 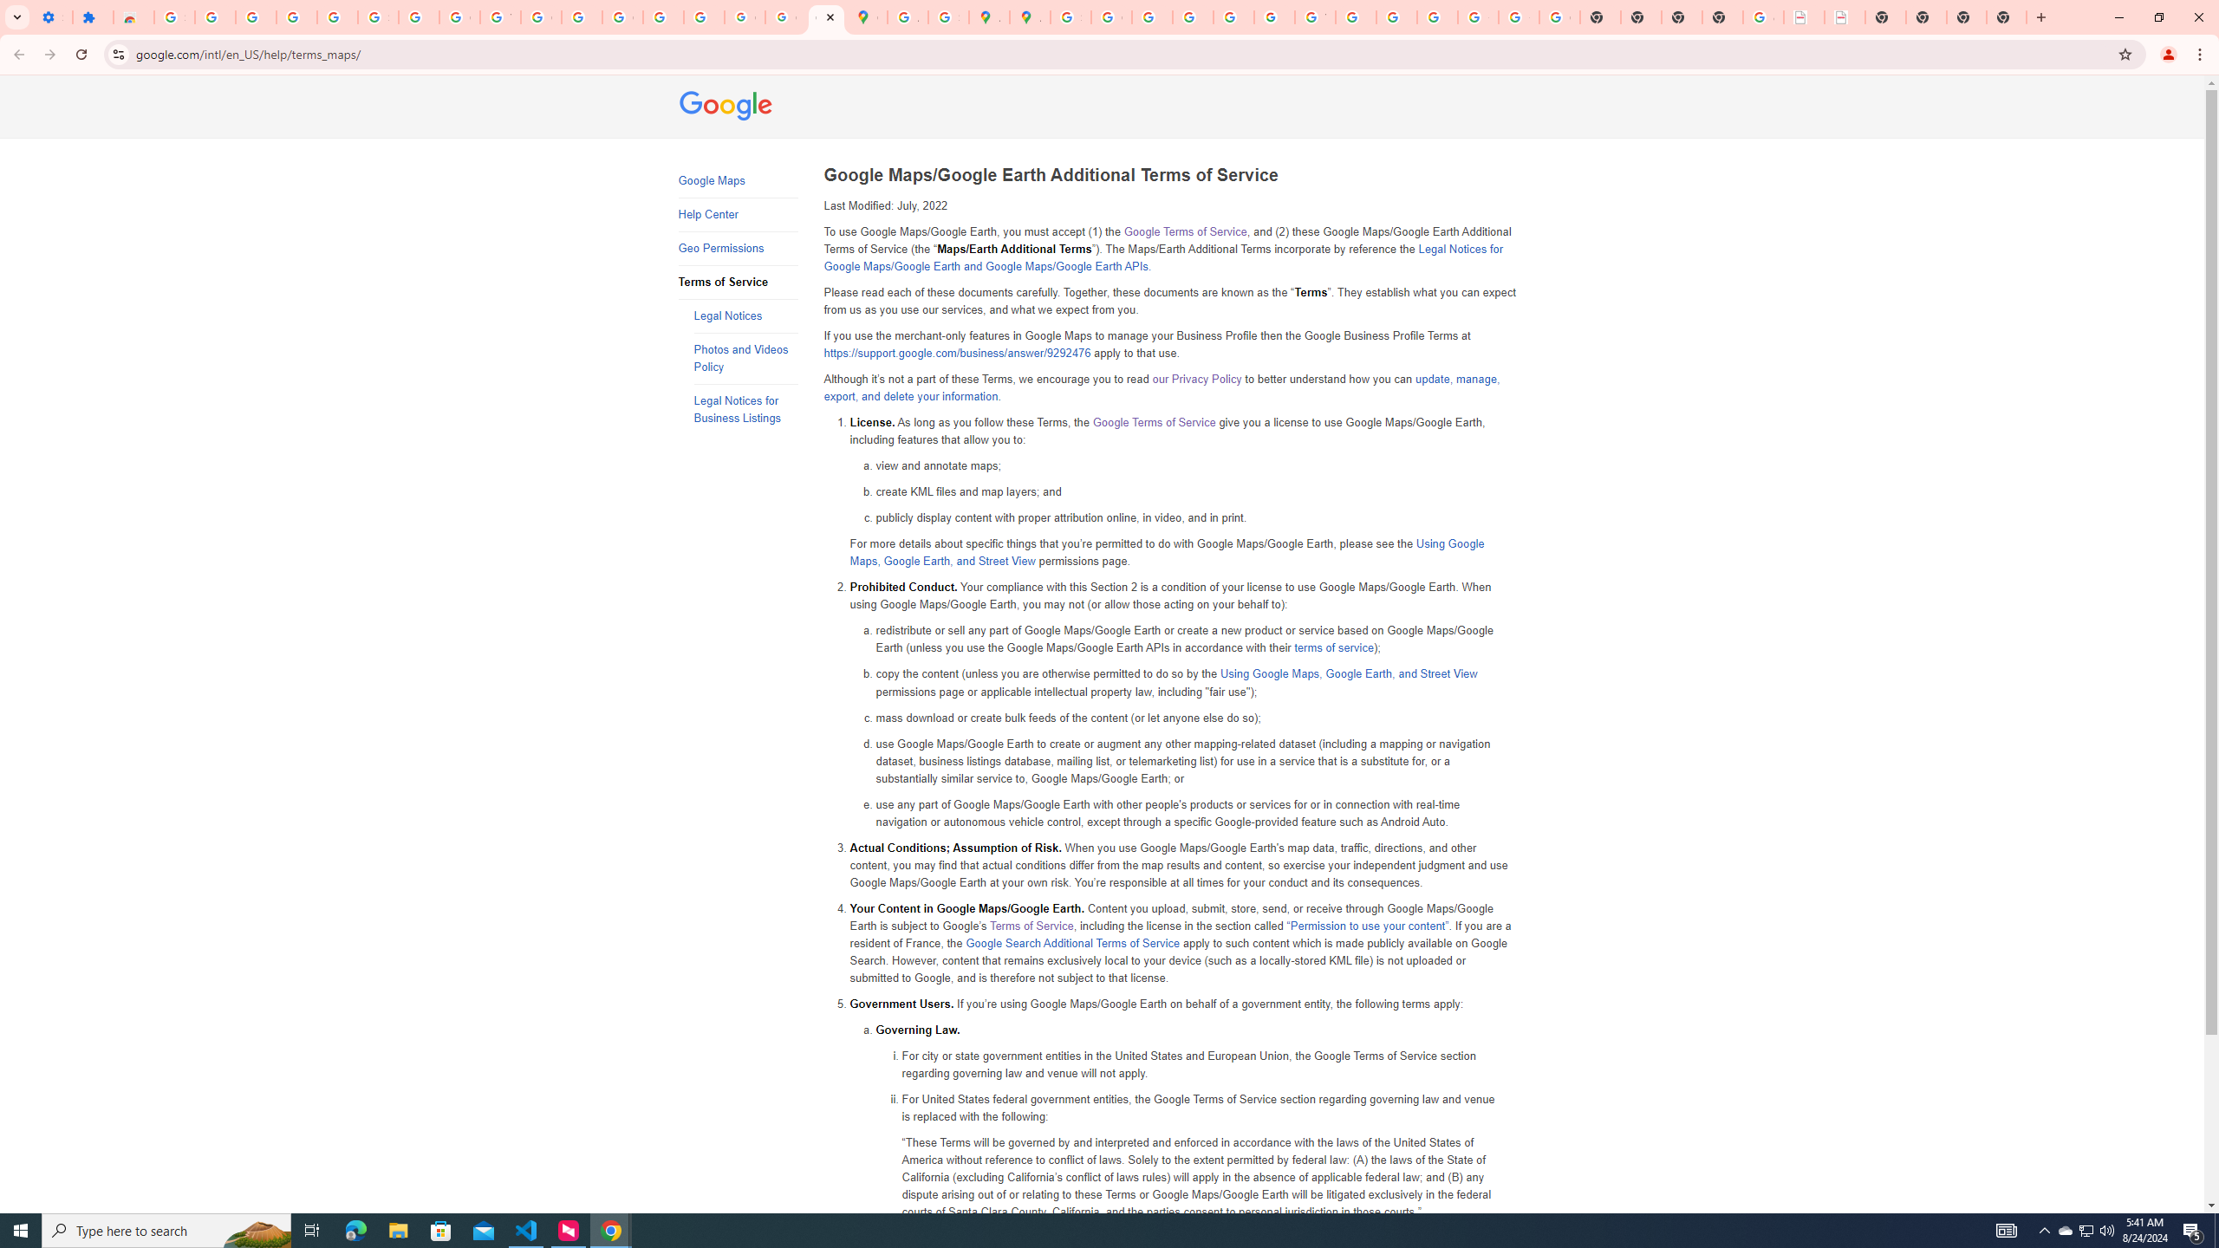 What do you see at coordinates (1333, 648) in the screenshot?
I see `terms of service` at bounding box center [1333, 648].